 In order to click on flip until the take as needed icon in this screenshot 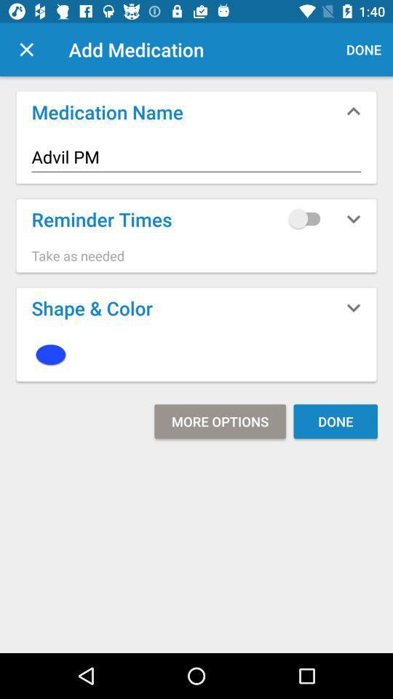, I will do `click(196, 256)`.